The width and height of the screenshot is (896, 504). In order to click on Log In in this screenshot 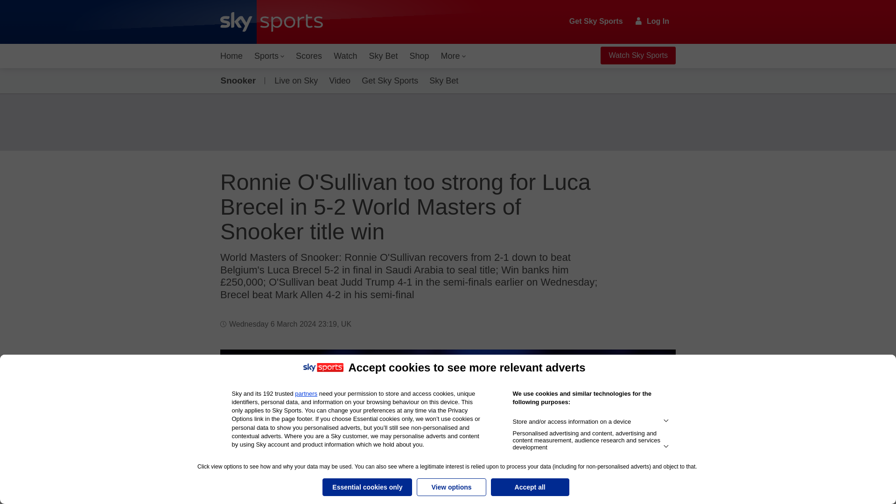, I will do `click(652, 21)`.